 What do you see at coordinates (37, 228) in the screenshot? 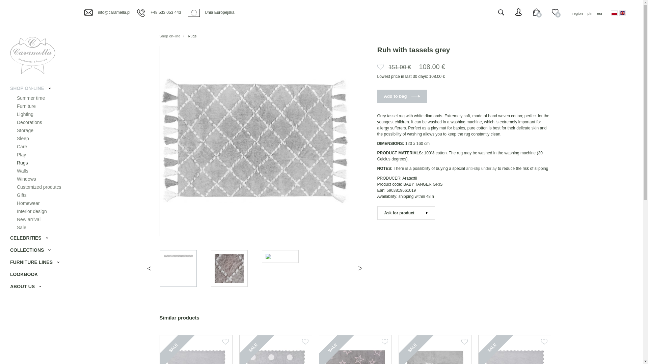
I see `Sale` at bounding box center [37, 228].